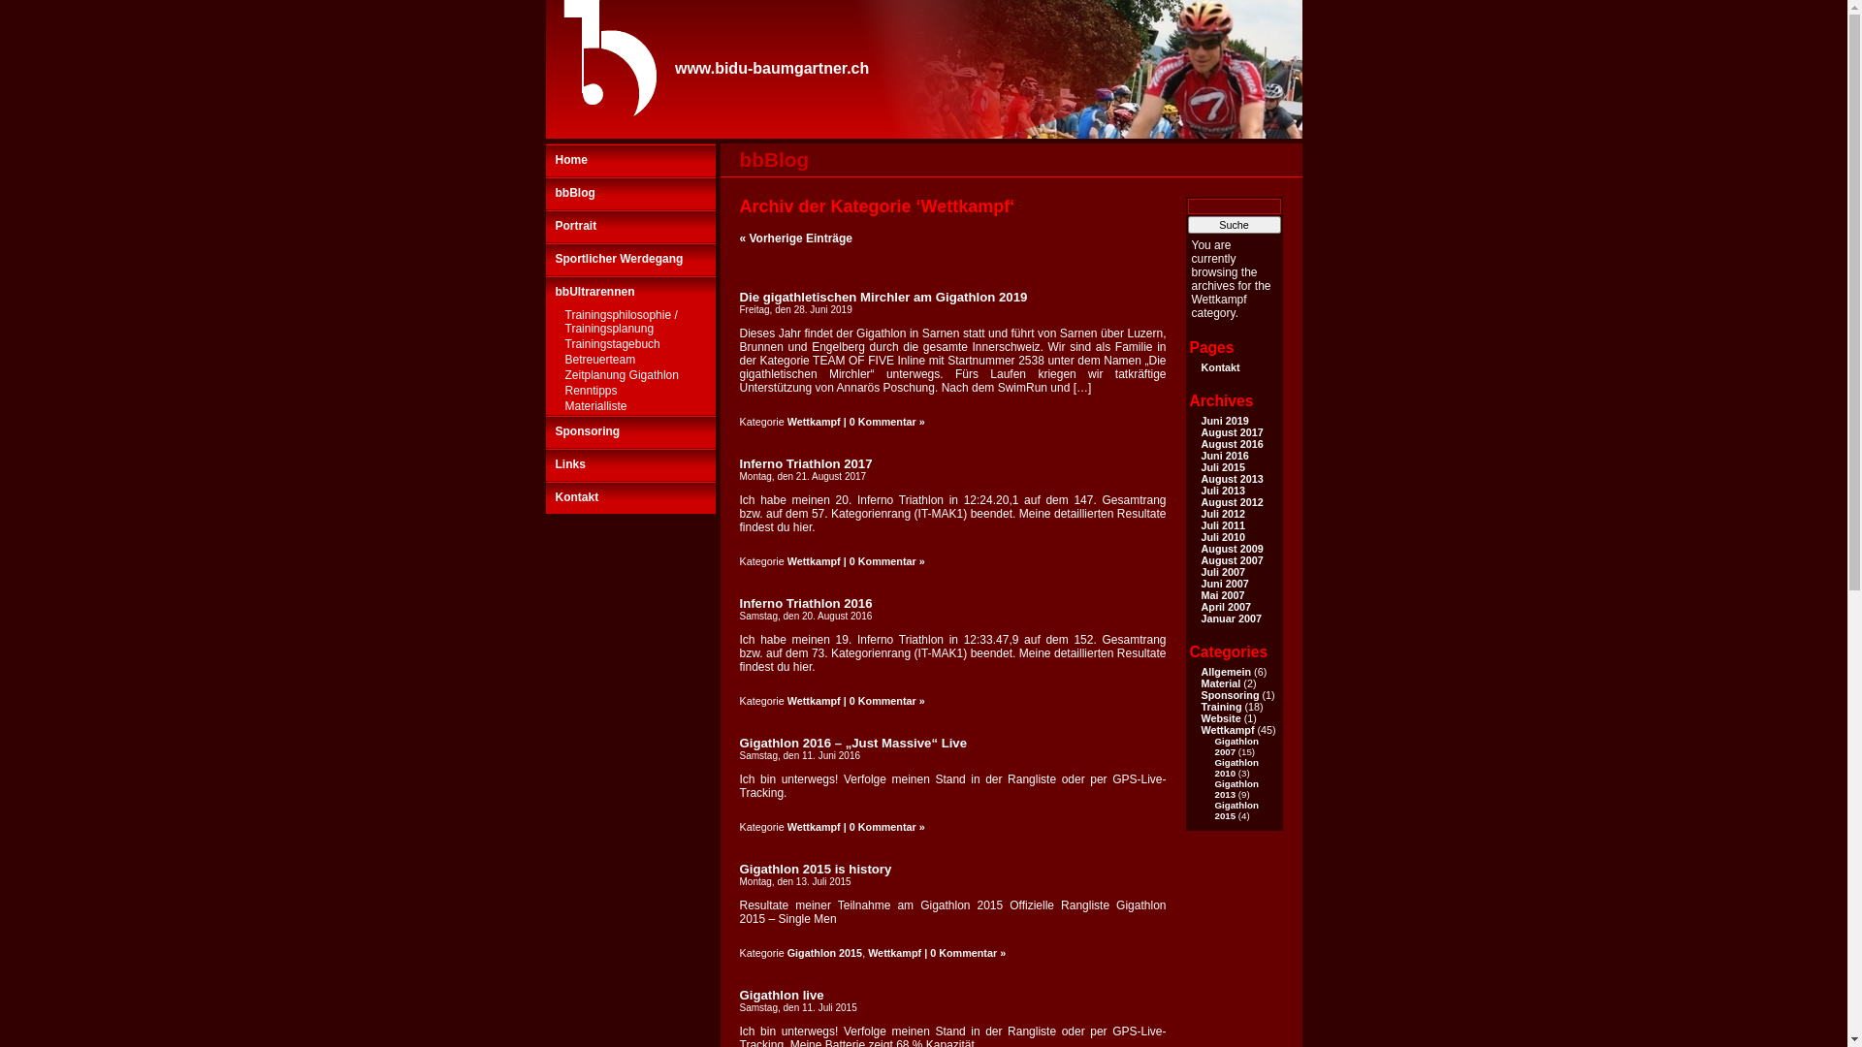 This screenshot has width=1862, height=1047. What do you see at coordinates (815, 701) in the screenshot?
I see `Wettkampf` at bounding box center [815, 701].